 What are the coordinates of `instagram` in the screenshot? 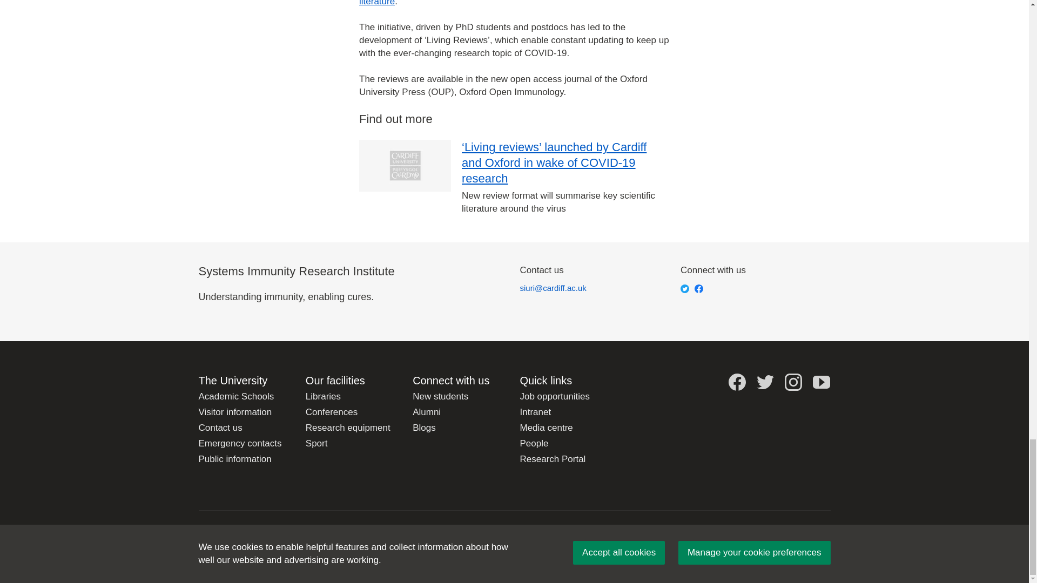 It's located at (793, 382).